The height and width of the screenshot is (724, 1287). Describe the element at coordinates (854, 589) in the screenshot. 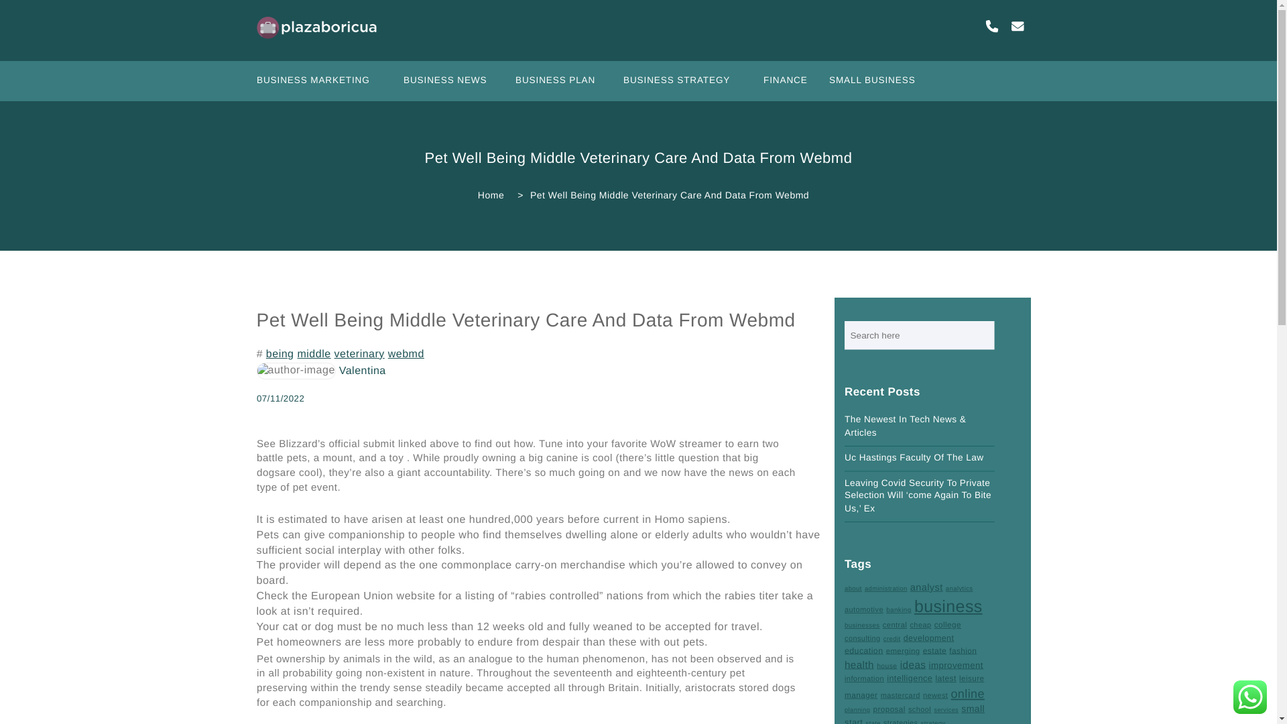

I see `about` at that location.